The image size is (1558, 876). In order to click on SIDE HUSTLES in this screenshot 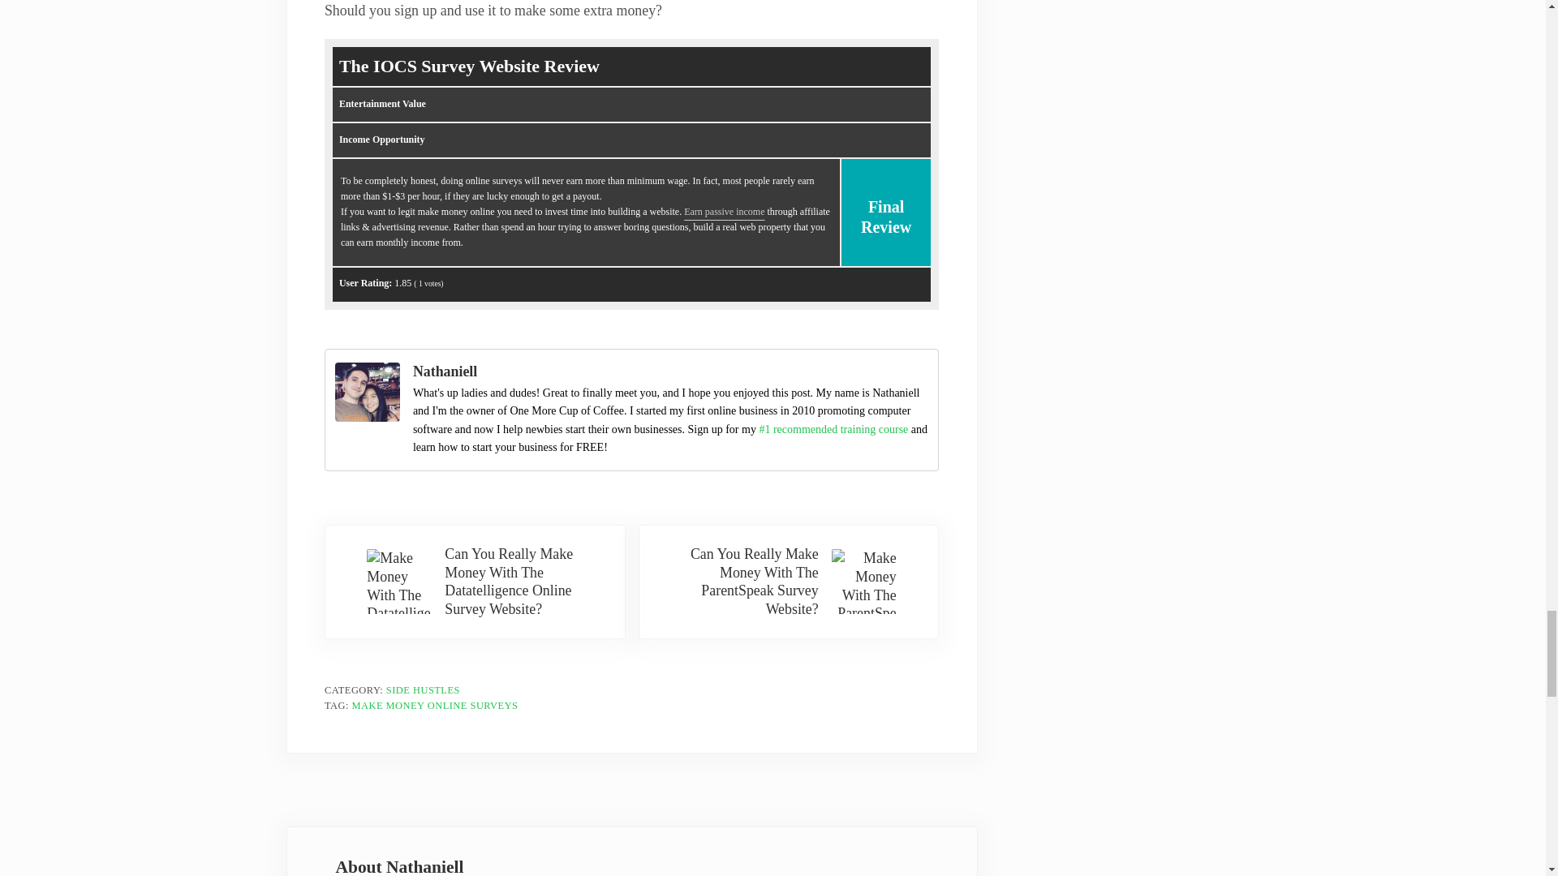, I will do `click(423, 689)`.